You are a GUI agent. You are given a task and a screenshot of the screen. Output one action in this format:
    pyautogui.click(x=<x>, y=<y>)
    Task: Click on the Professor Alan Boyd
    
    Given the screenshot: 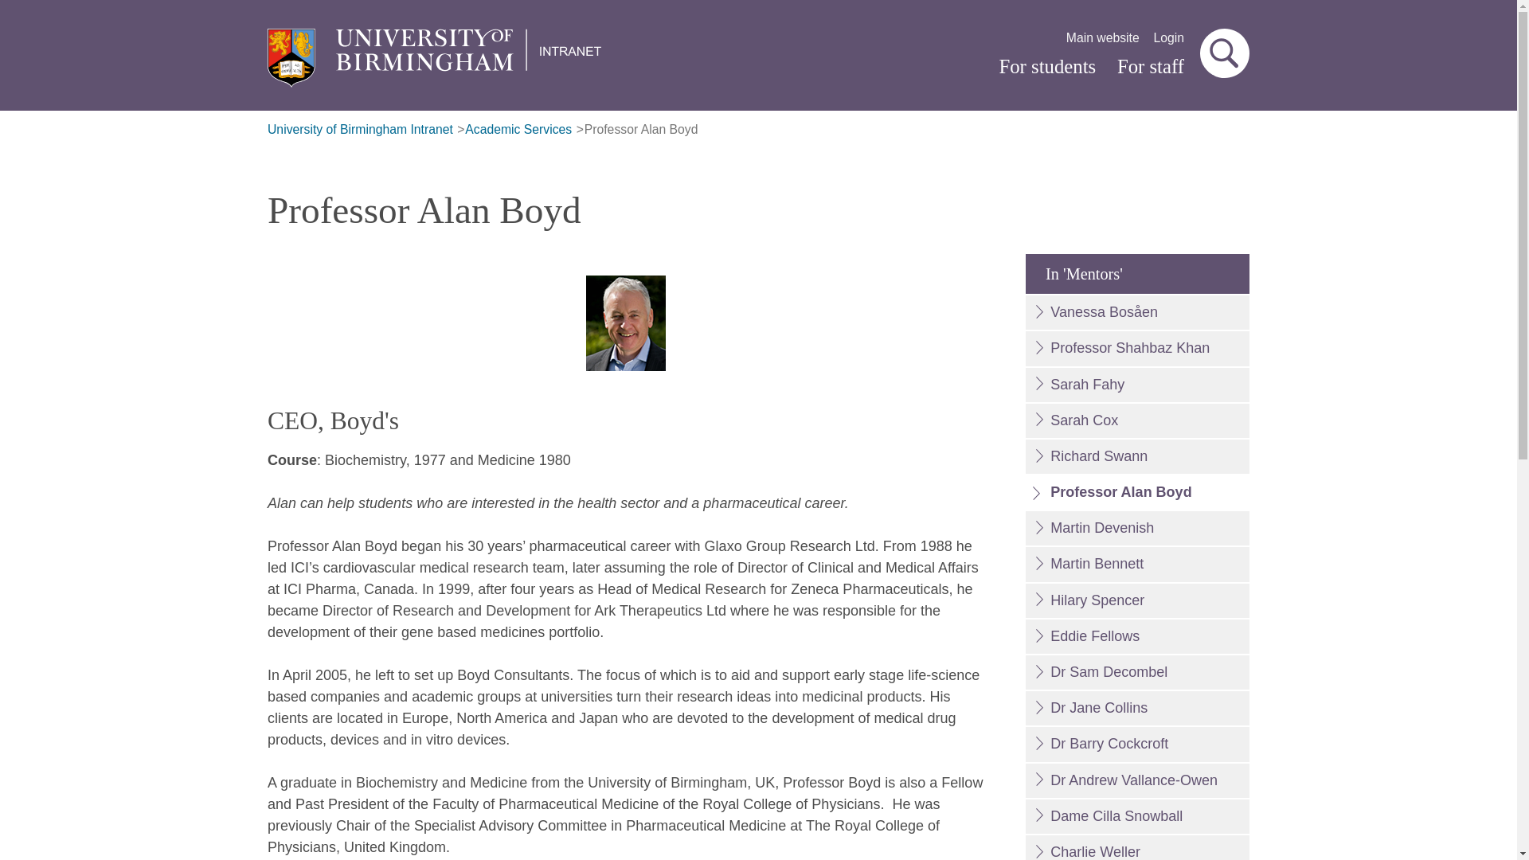 What is the action you would take?
    pyautogui.click(x=1137, y=492)
    